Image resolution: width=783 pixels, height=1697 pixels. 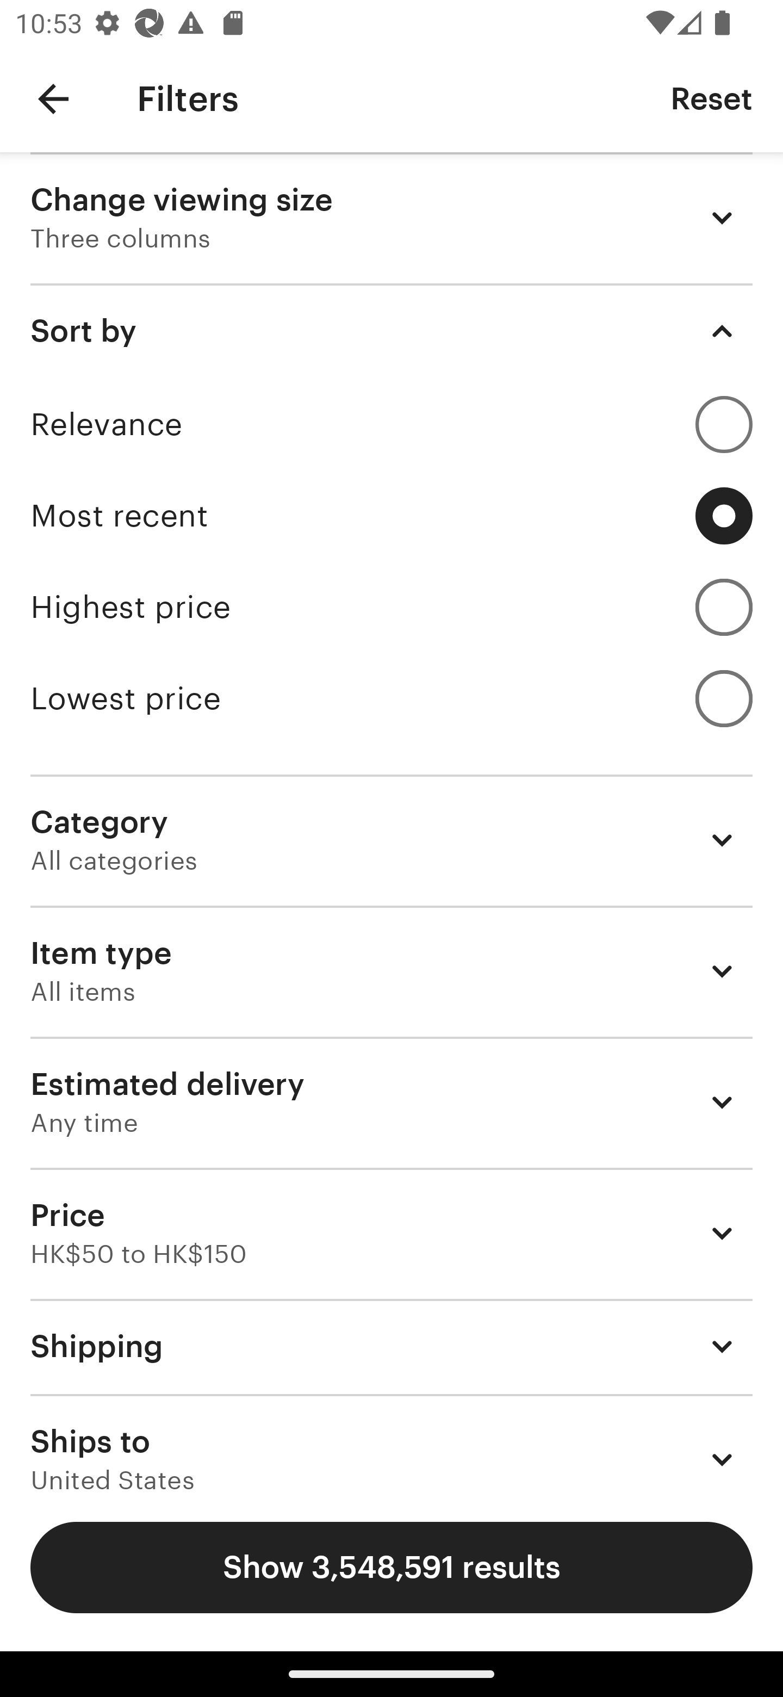 I want to click on Item type All items, so click(x=391, y=971).